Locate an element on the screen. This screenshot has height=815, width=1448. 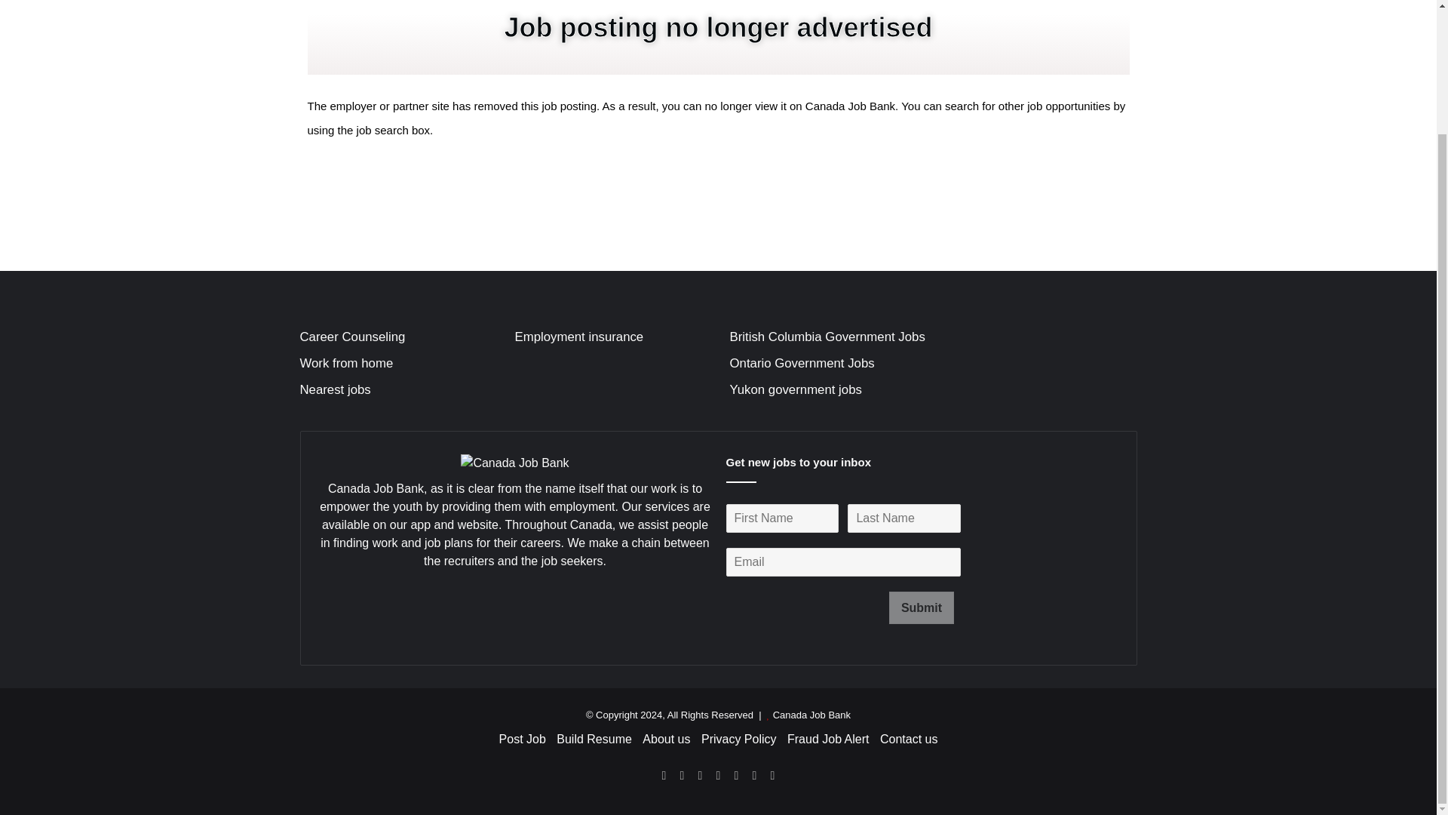
Ontario Government Jobs is located at coordinates (802, 363).